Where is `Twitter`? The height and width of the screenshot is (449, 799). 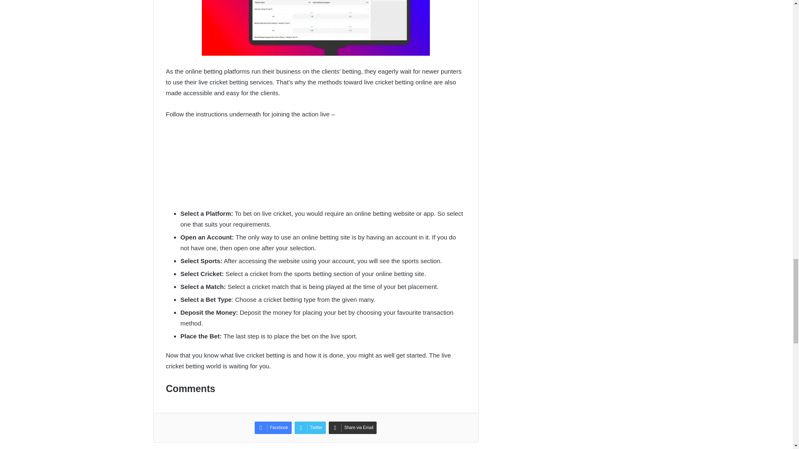
Twitter is located at coordinates (310, 428).